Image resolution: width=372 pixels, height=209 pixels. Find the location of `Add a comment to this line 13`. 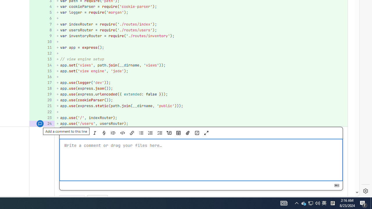

Add a comment to this line 13 is located at coordinates (42, 59).